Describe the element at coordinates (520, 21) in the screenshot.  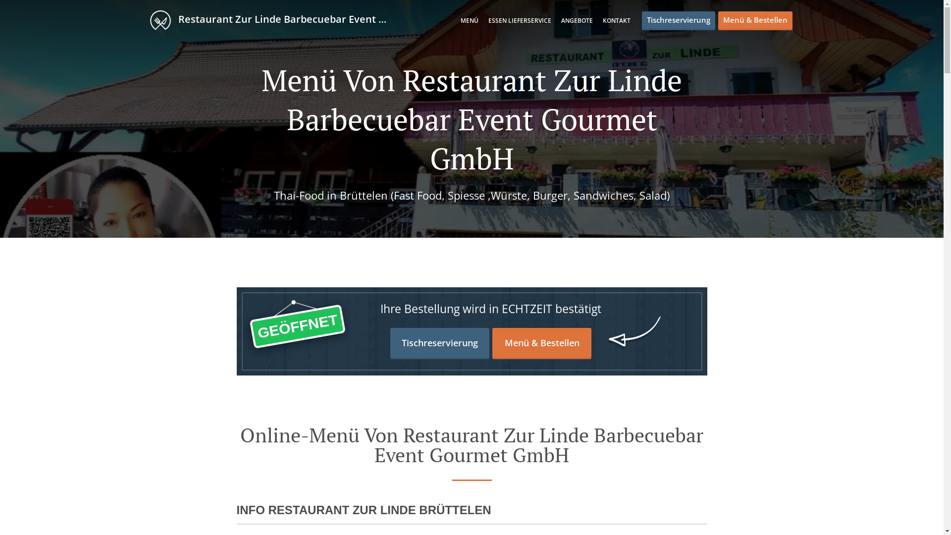
I see `ESSEN LIEFERSERVICE` at that location.